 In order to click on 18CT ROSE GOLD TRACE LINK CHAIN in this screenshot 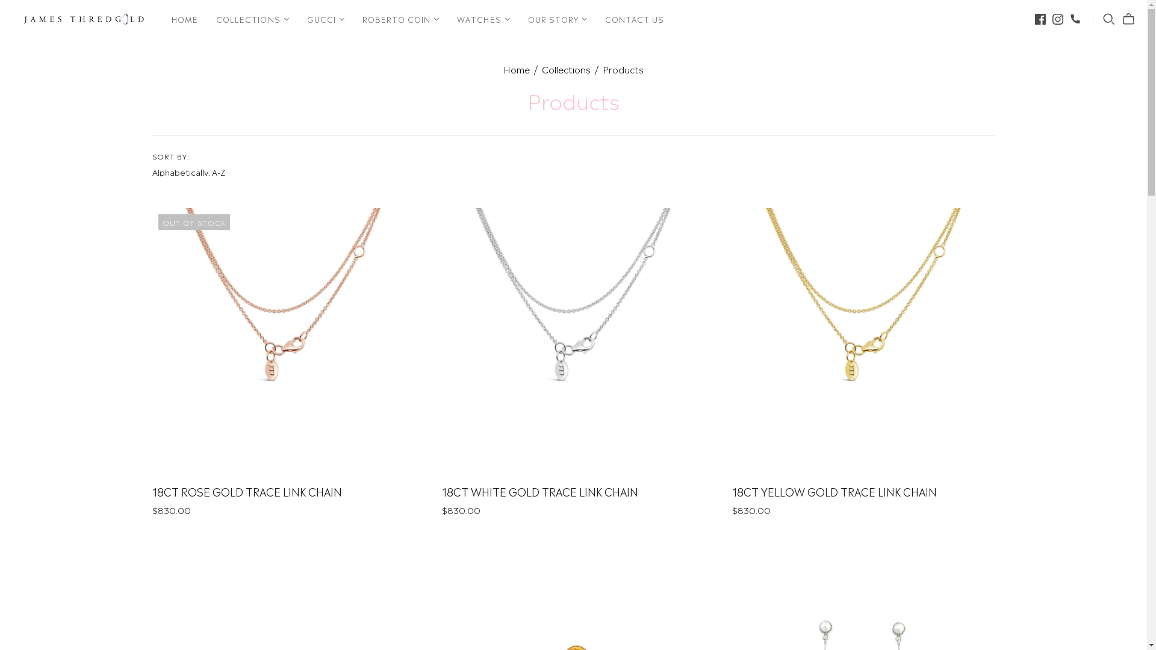, I will do `click(247, 491)`.